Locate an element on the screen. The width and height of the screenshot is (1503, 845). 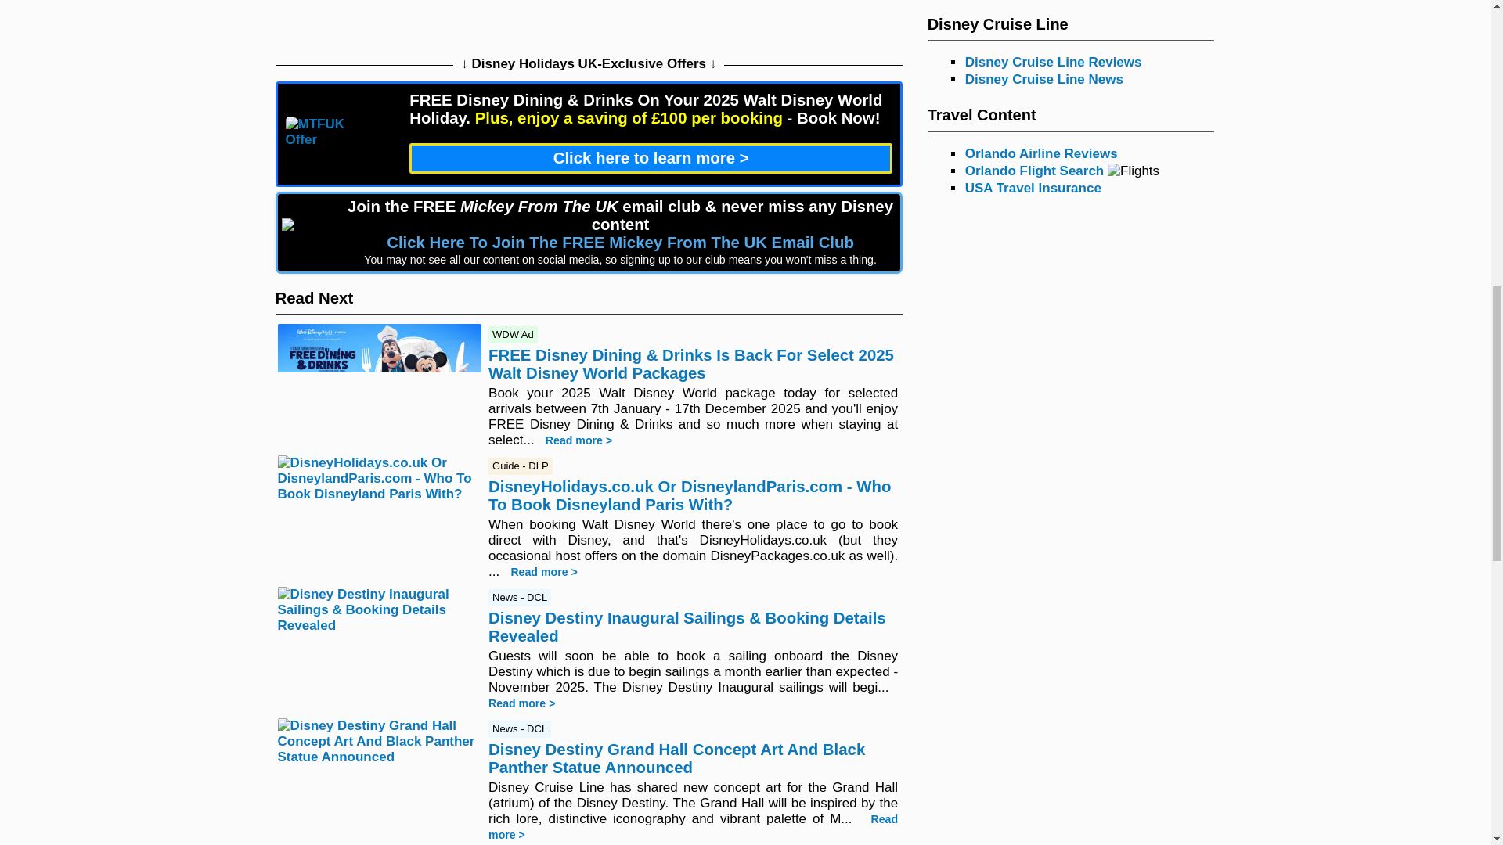
Click Here To Join The FREE Mickey From The UK Email Club is located at coordinates (620, 243).